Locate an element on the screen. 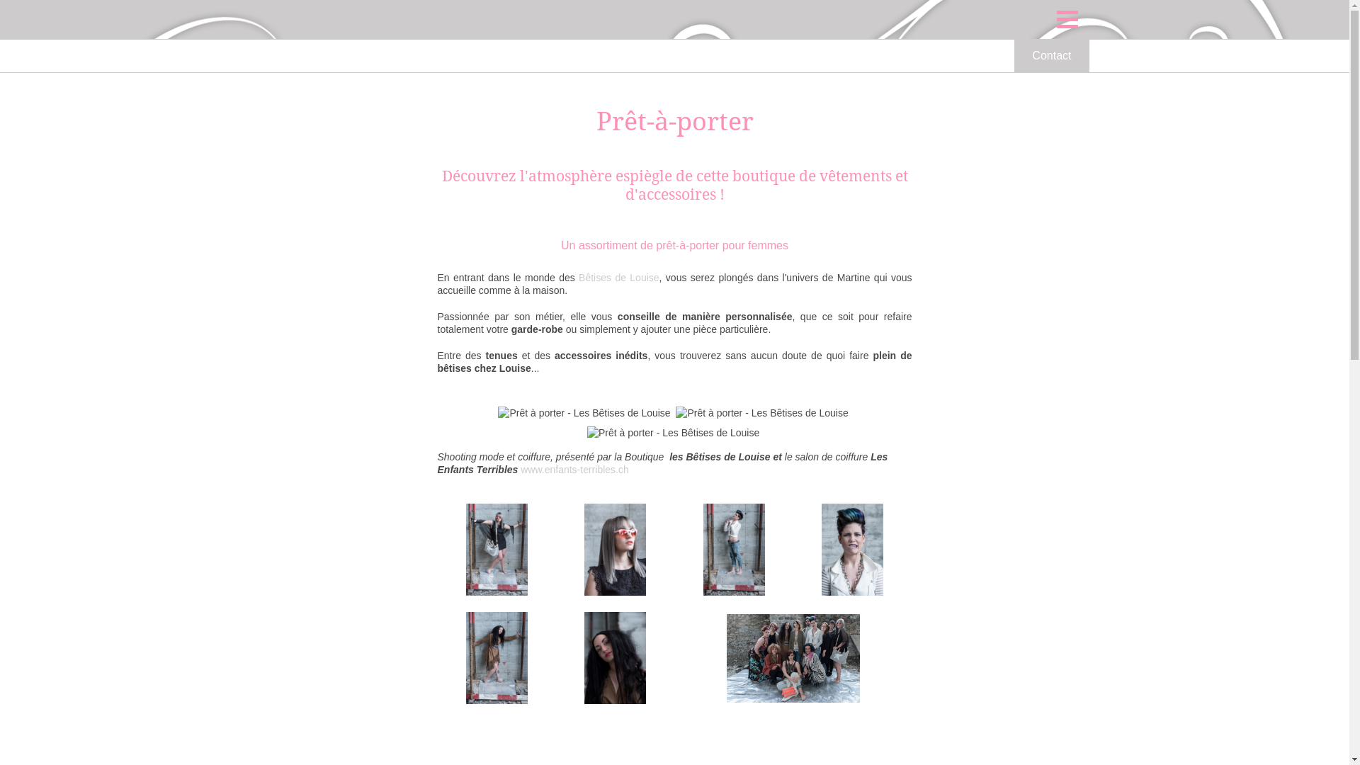 The image size is (1360, 765). brune is located at coordinates (734, 550).